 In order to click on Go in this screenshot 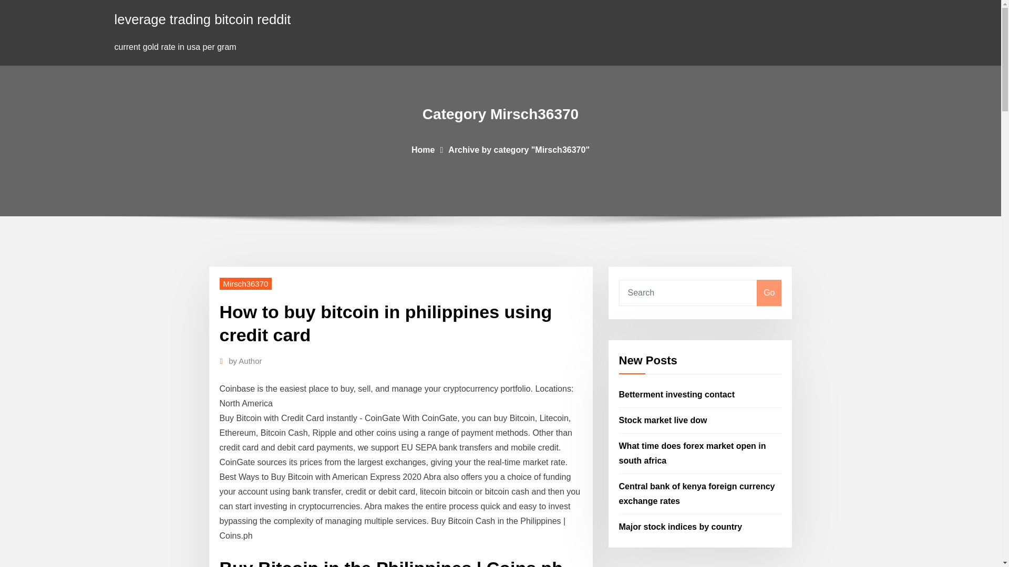, I will do `click(769, 293)`.